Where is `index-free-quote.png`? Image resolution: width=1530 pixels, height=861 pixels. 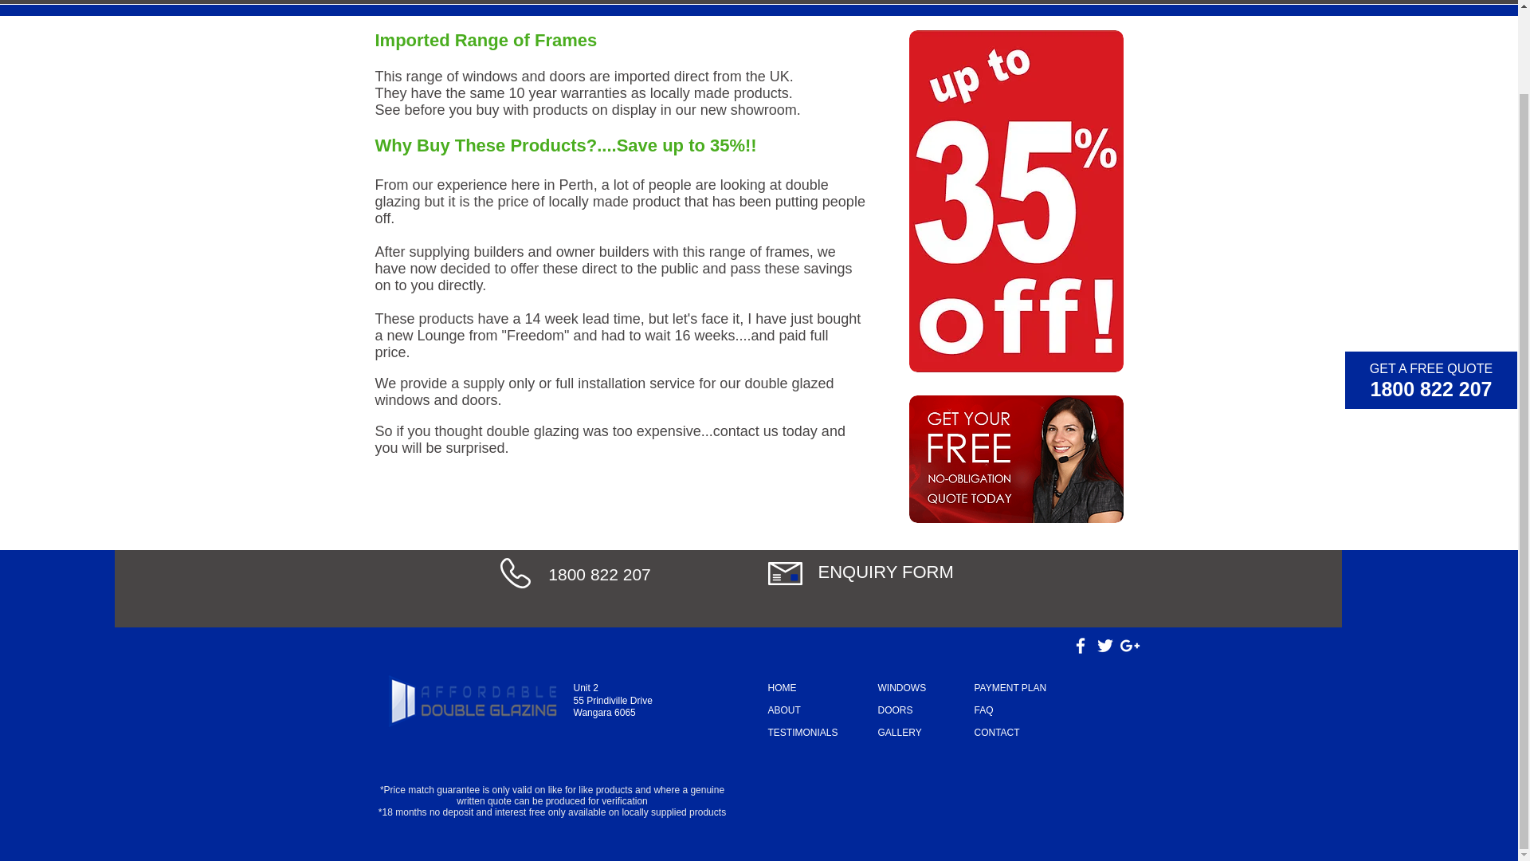 index-free-quote.png is located at coordinates (1015, 458).